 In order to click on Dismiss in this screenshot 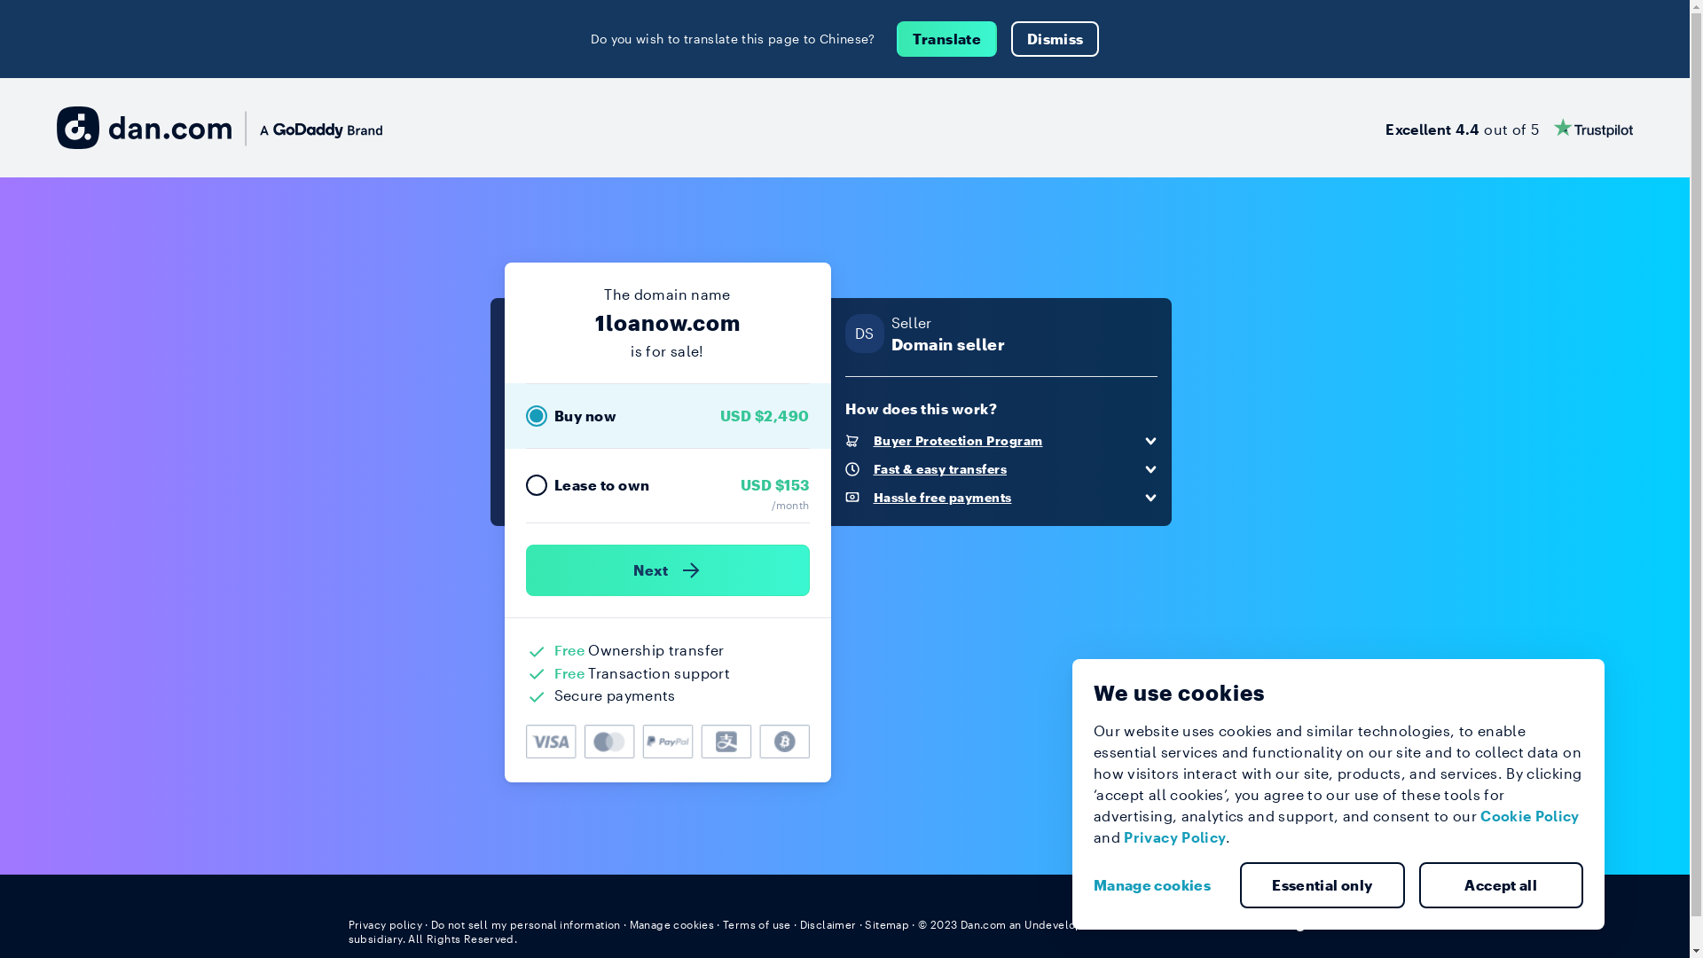, I will do `click(1056, 39)`.